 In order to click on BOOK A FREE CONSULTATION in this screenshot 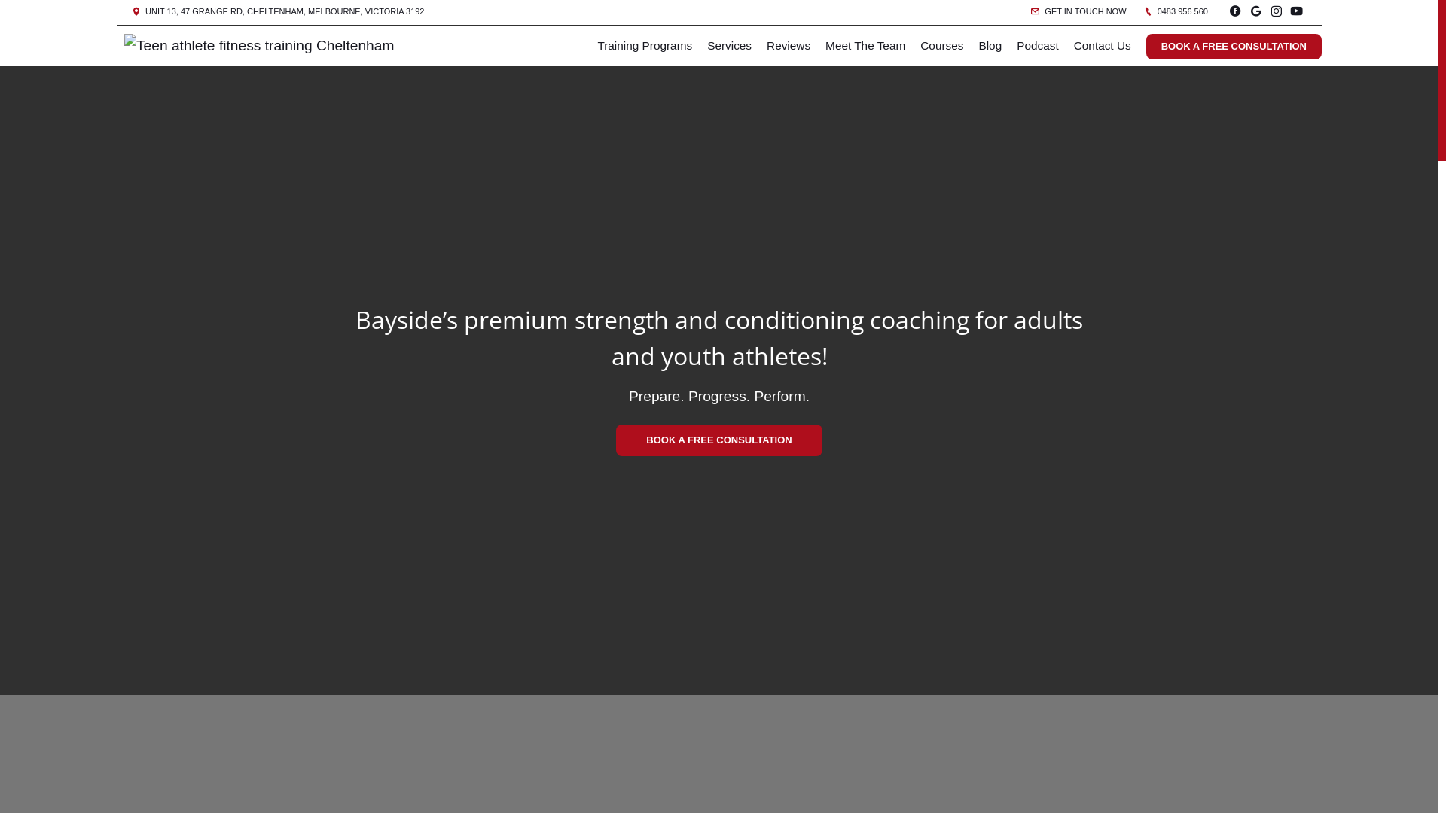, I will do `click(1234, 47)`.